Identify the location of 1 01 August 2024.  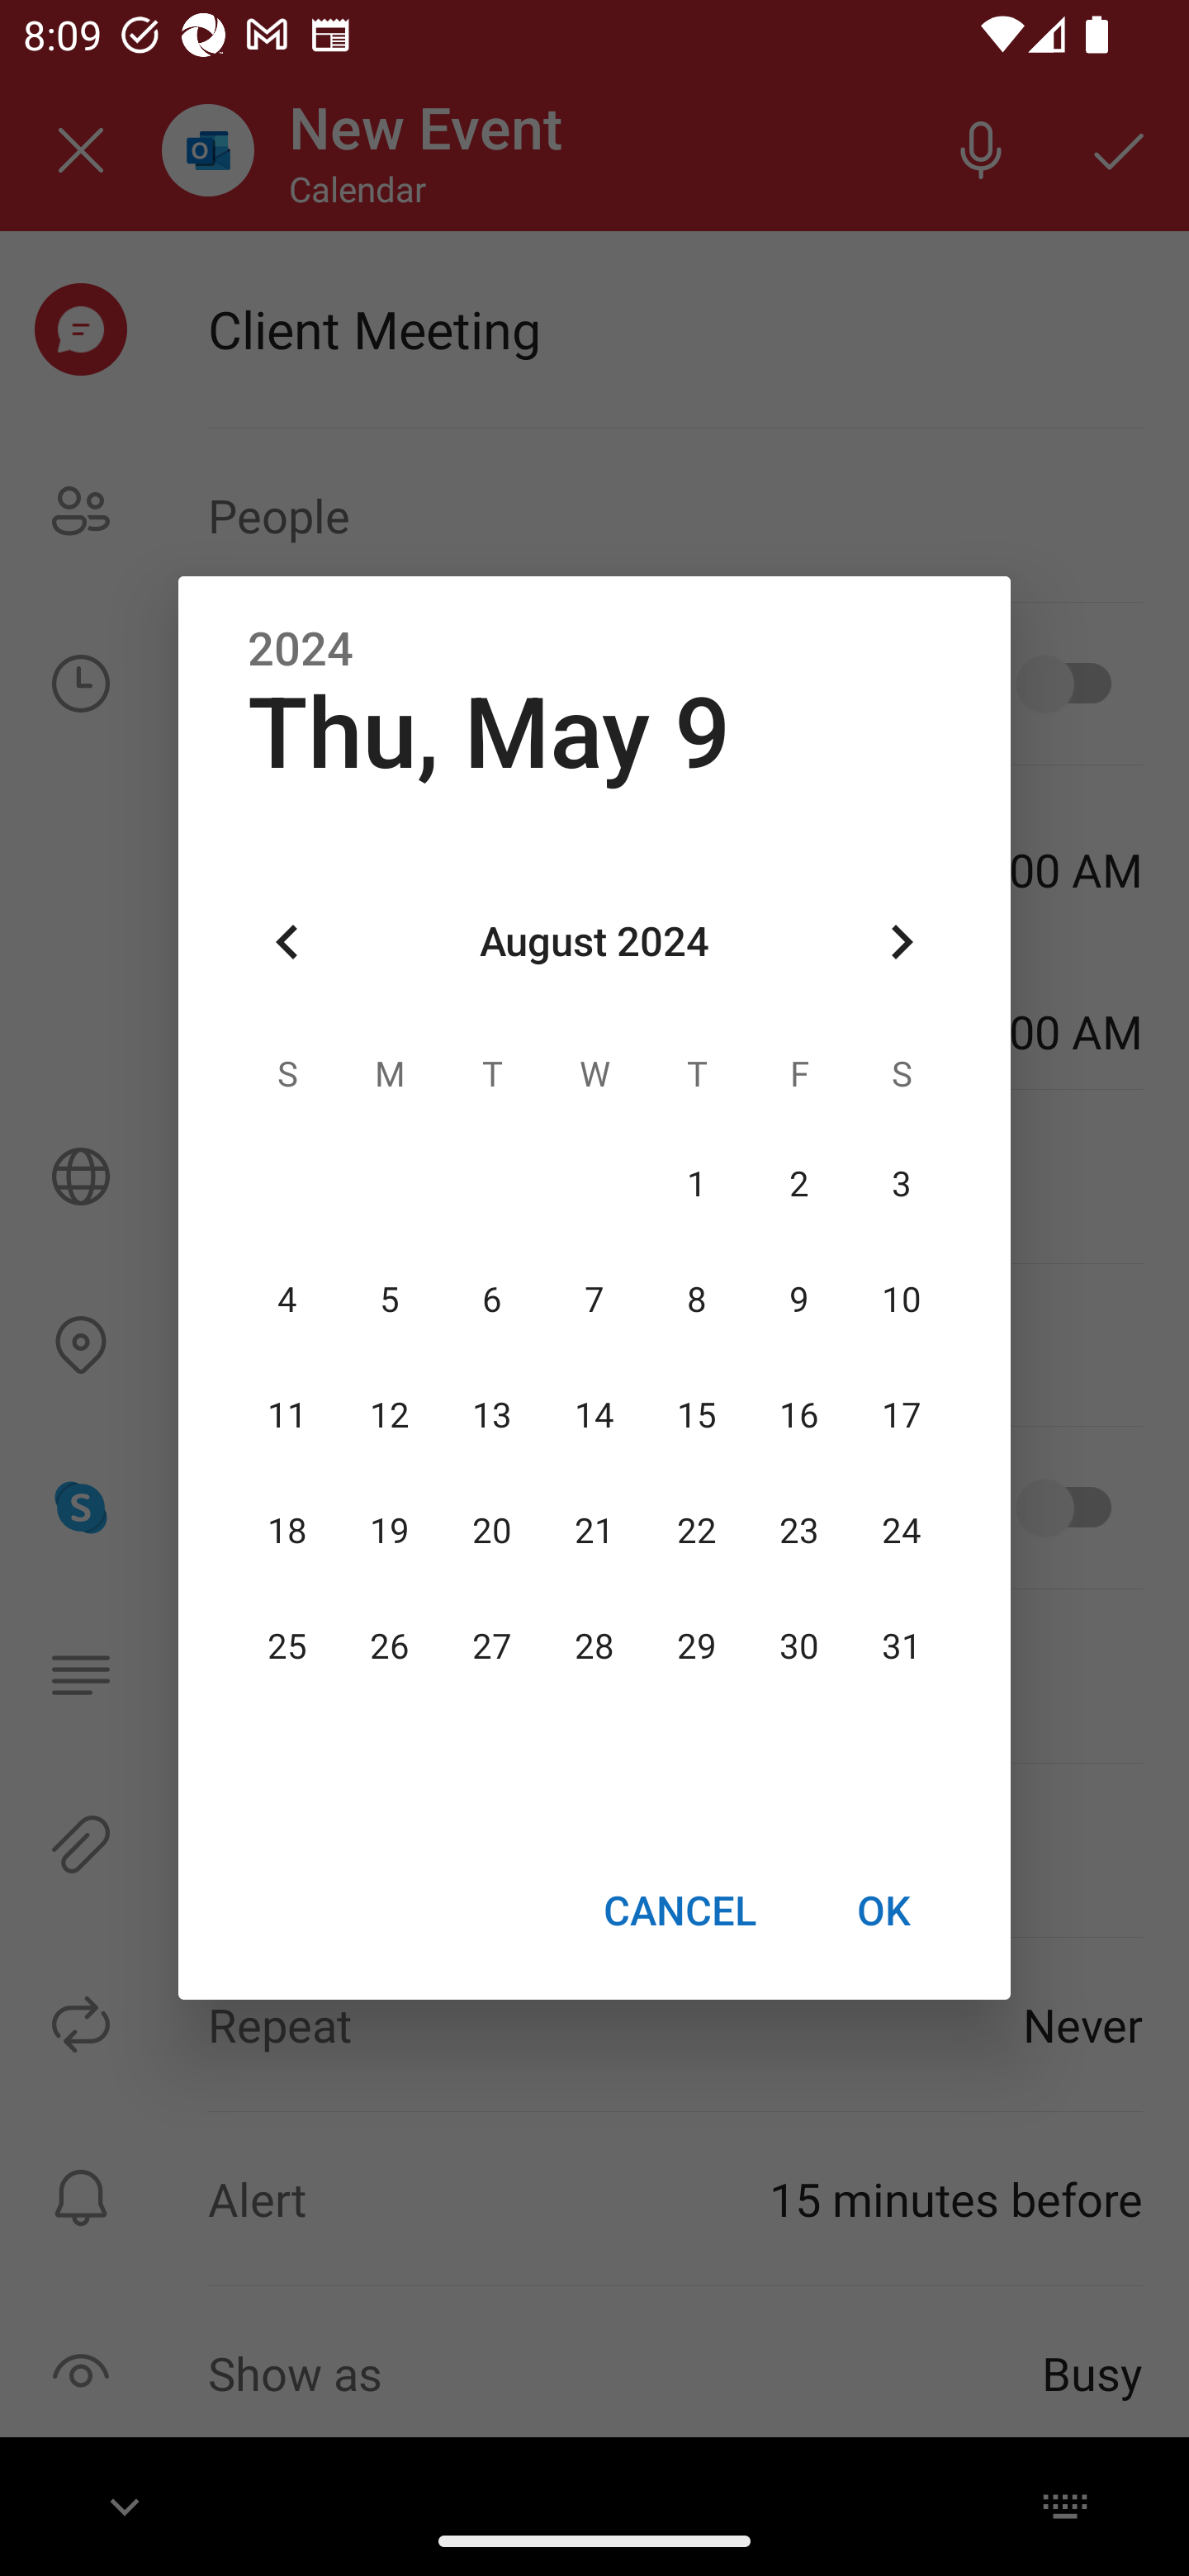
(696, 1184).